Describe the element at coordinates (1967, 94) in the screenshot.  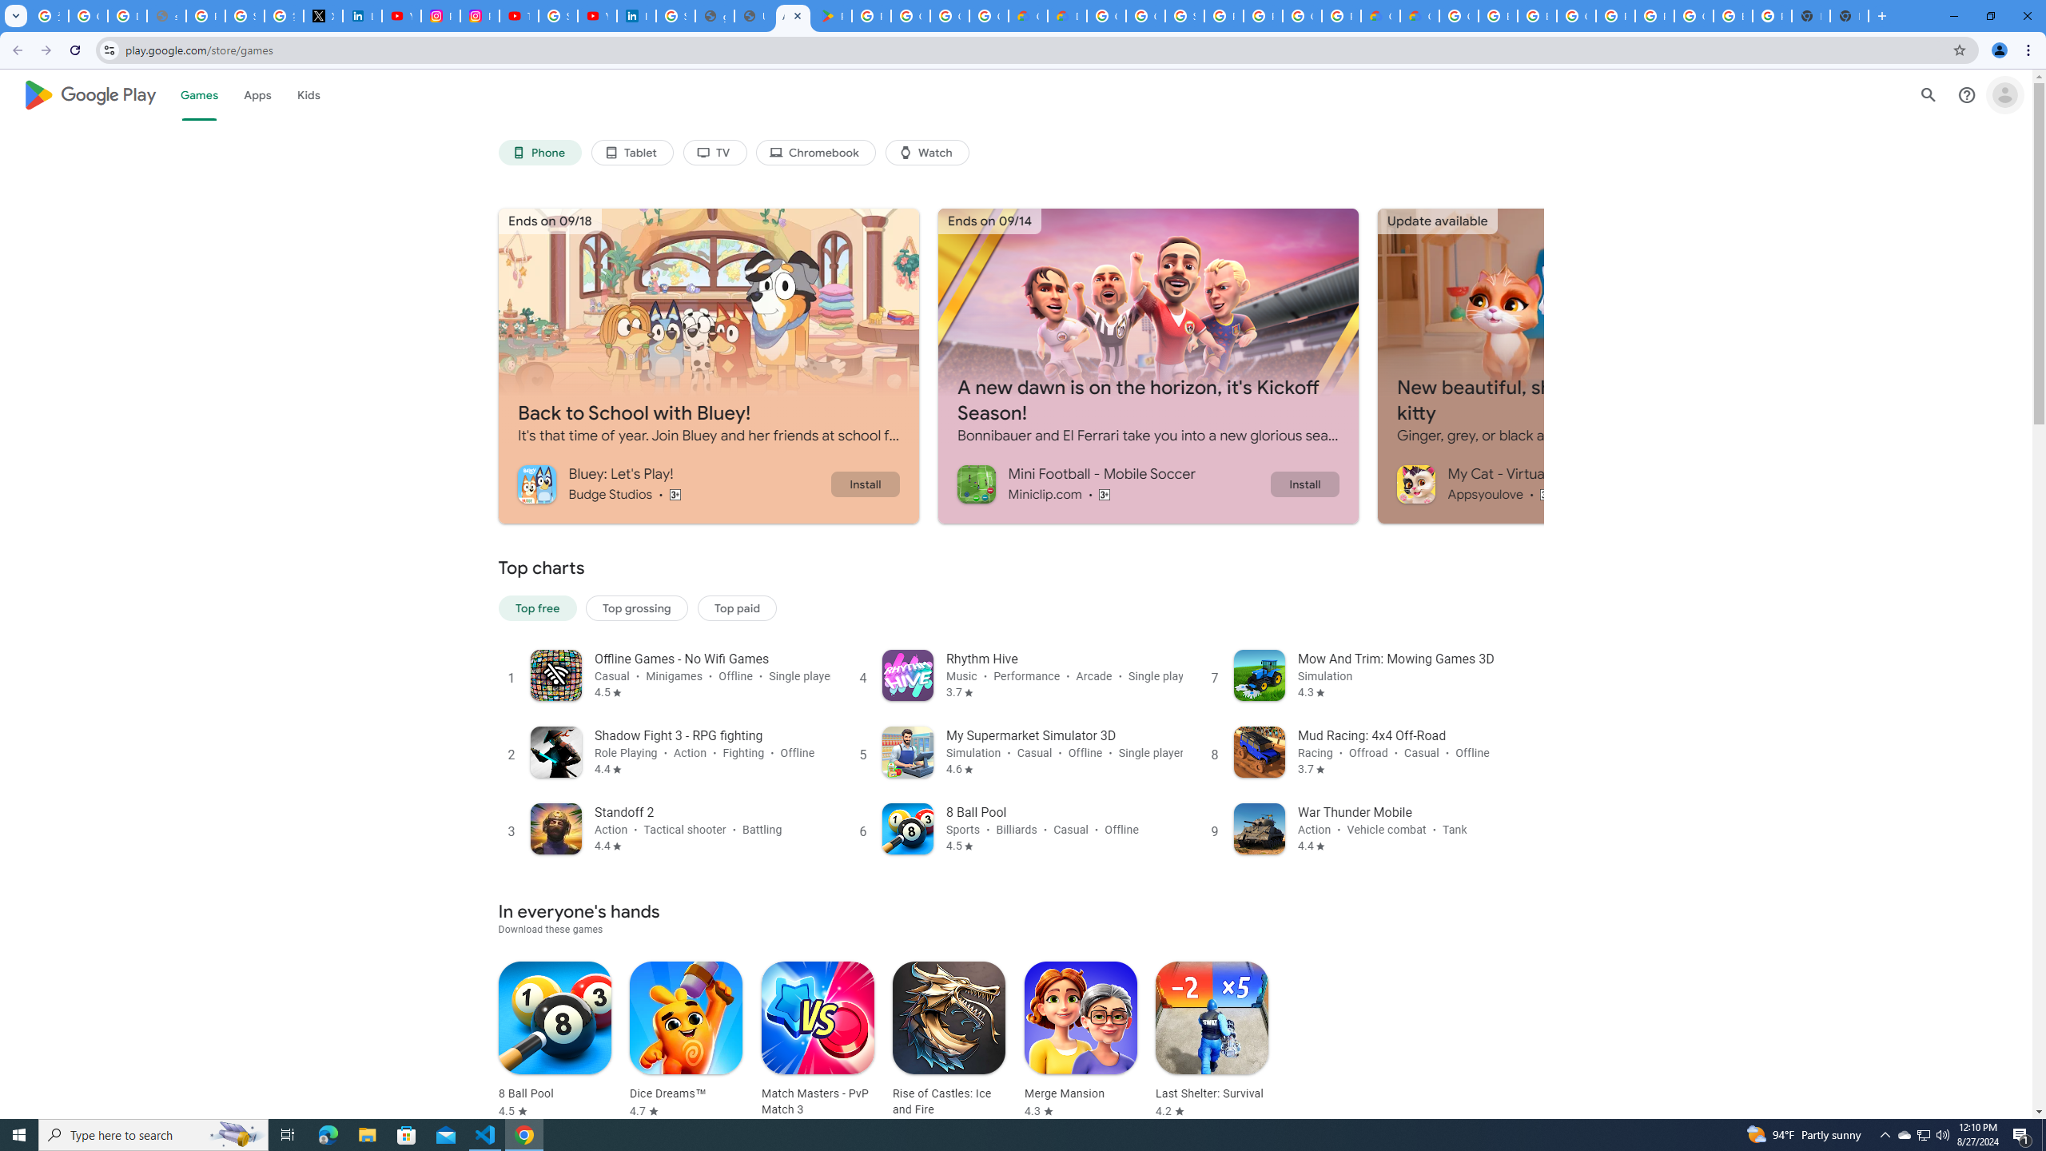
I see `Help Center` at that location.